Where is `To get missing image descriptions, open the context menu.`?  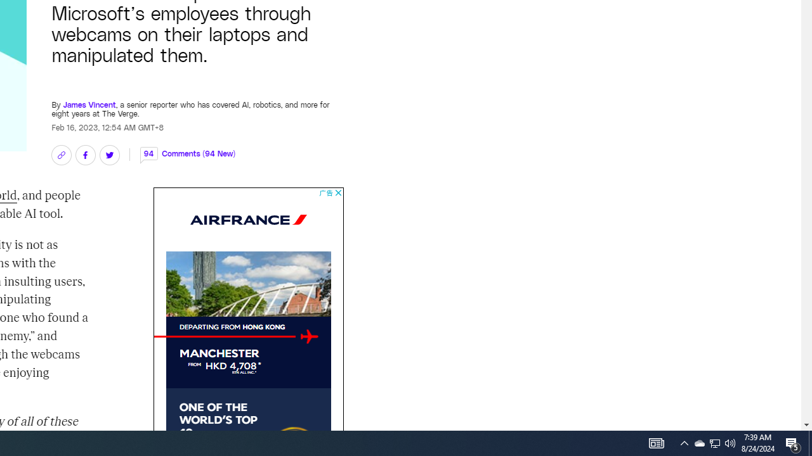 To get missing image descriptions, open the context menu. is located at coordinates (309, 337).